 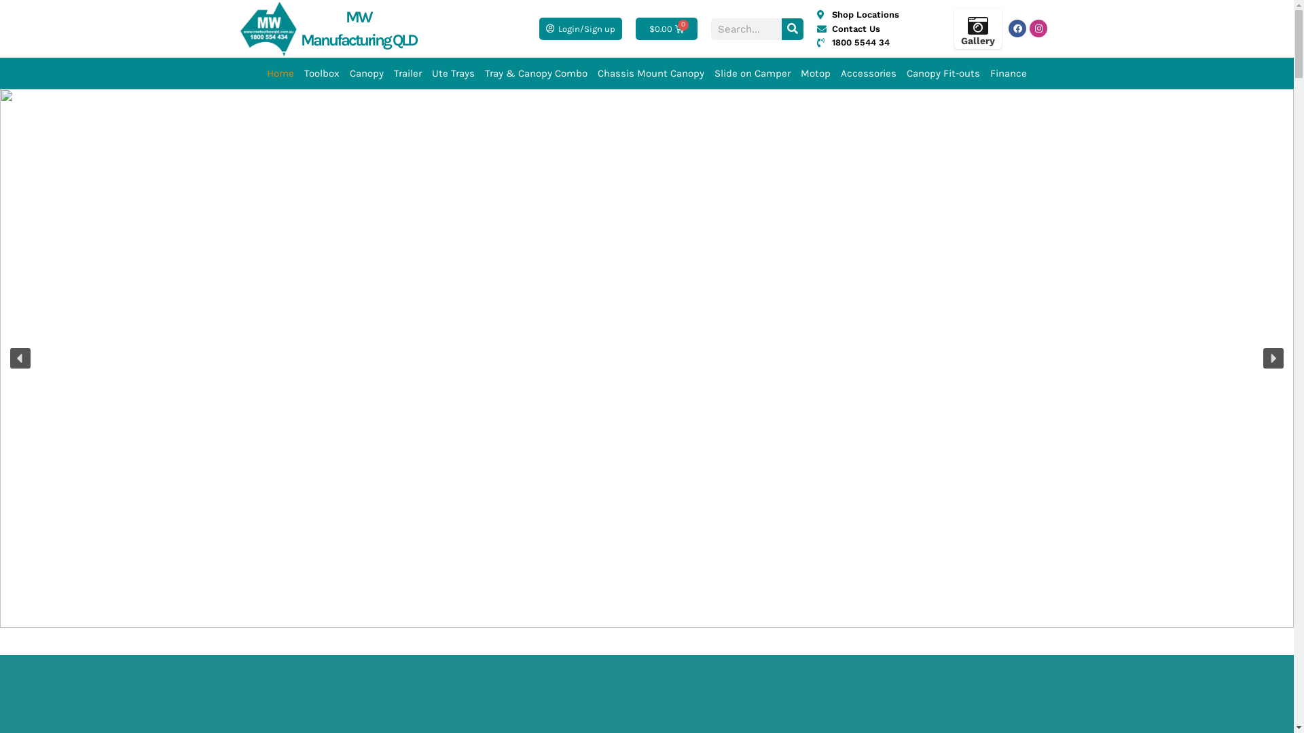 What do you see at coordinates (367, 73) in the screenshot?
I see `Canopy` at bounding box center [367, 73].